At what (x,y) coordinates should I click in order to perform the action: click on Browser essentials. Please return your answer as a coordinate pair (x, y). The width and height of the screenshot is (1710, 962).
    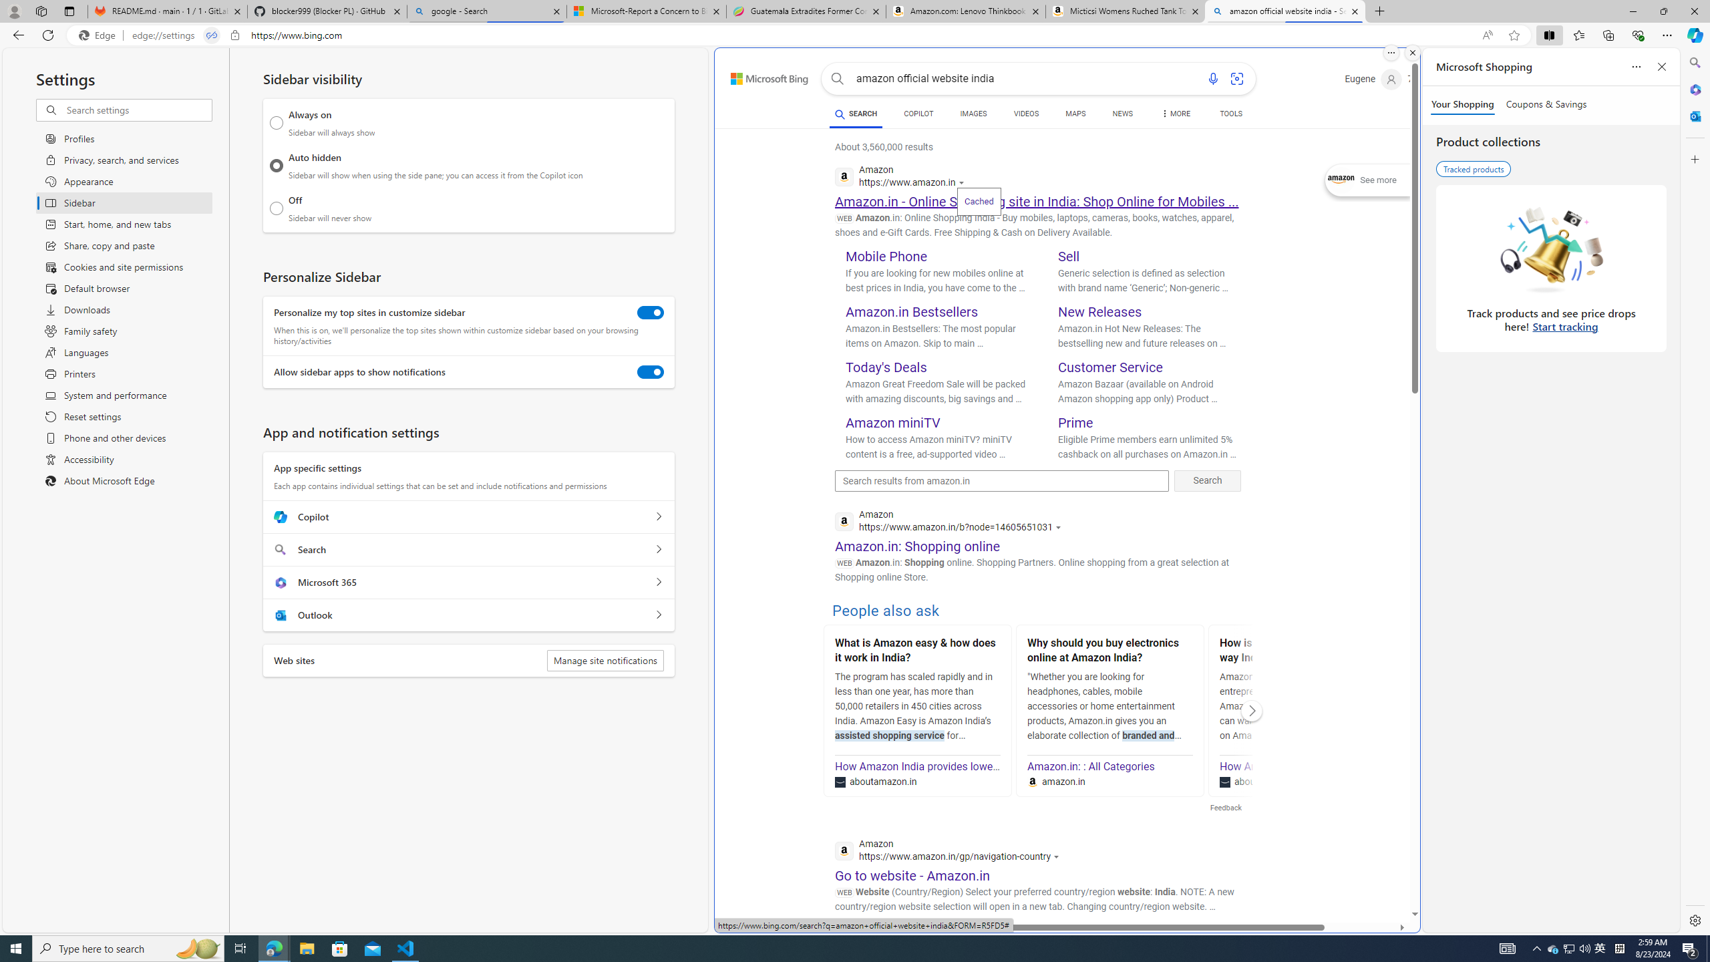
    Looking at the image, I should click on (1638, 35).